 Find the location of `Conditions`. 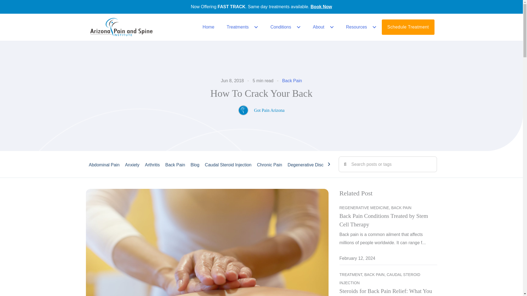

Conditions is located at coordinates (285, 27).